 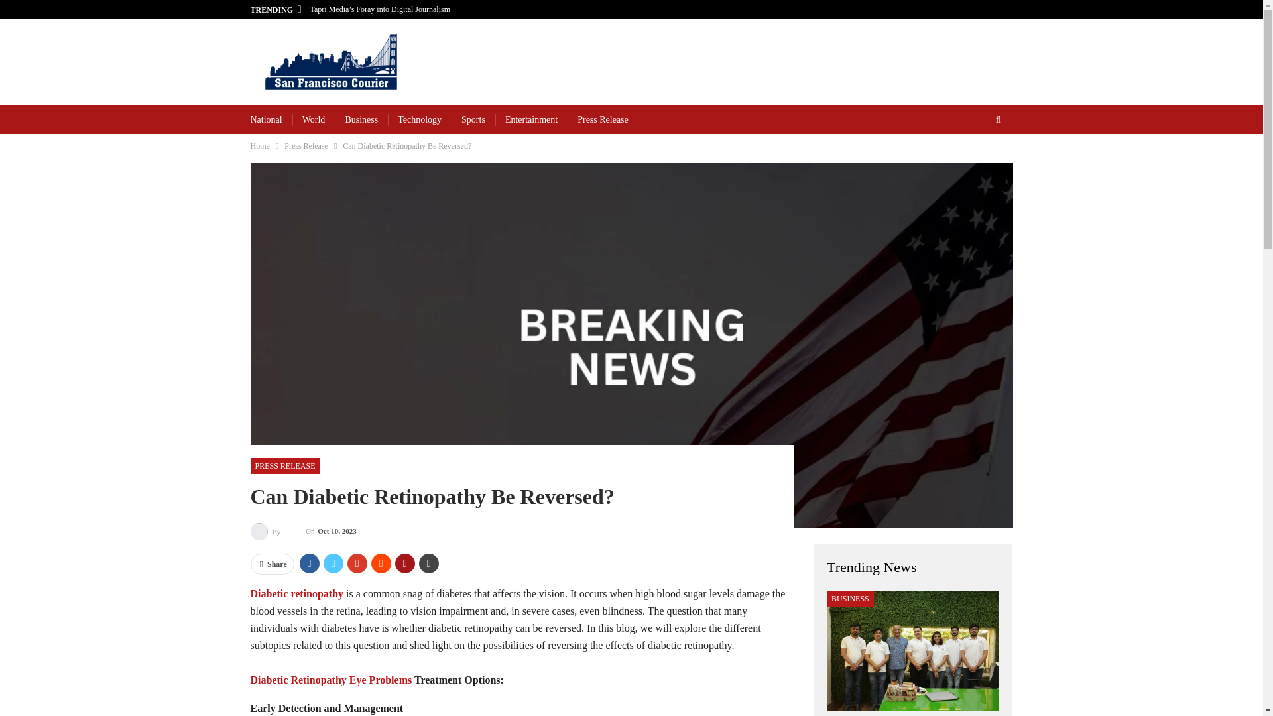 I want to click on By, so click(x=267, y=532).